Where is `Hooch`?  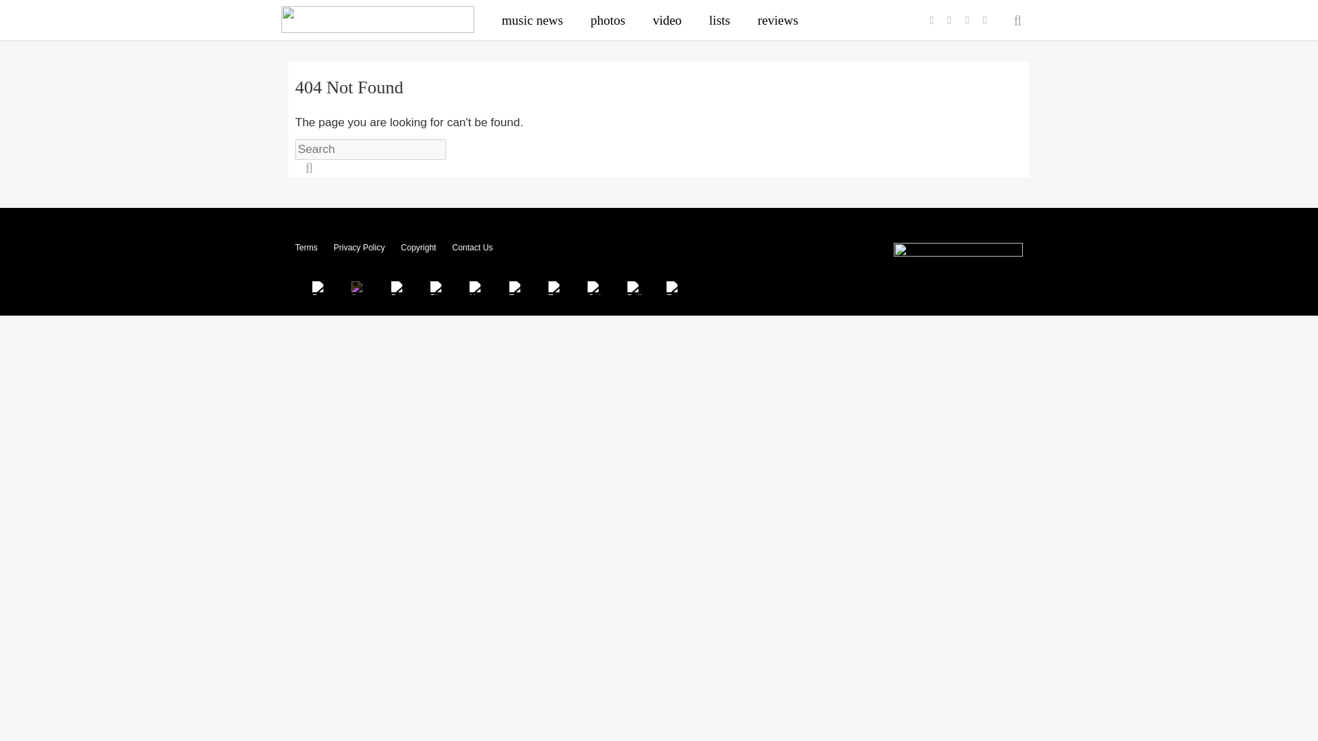
Hooch is located at coordinates (476, 287).